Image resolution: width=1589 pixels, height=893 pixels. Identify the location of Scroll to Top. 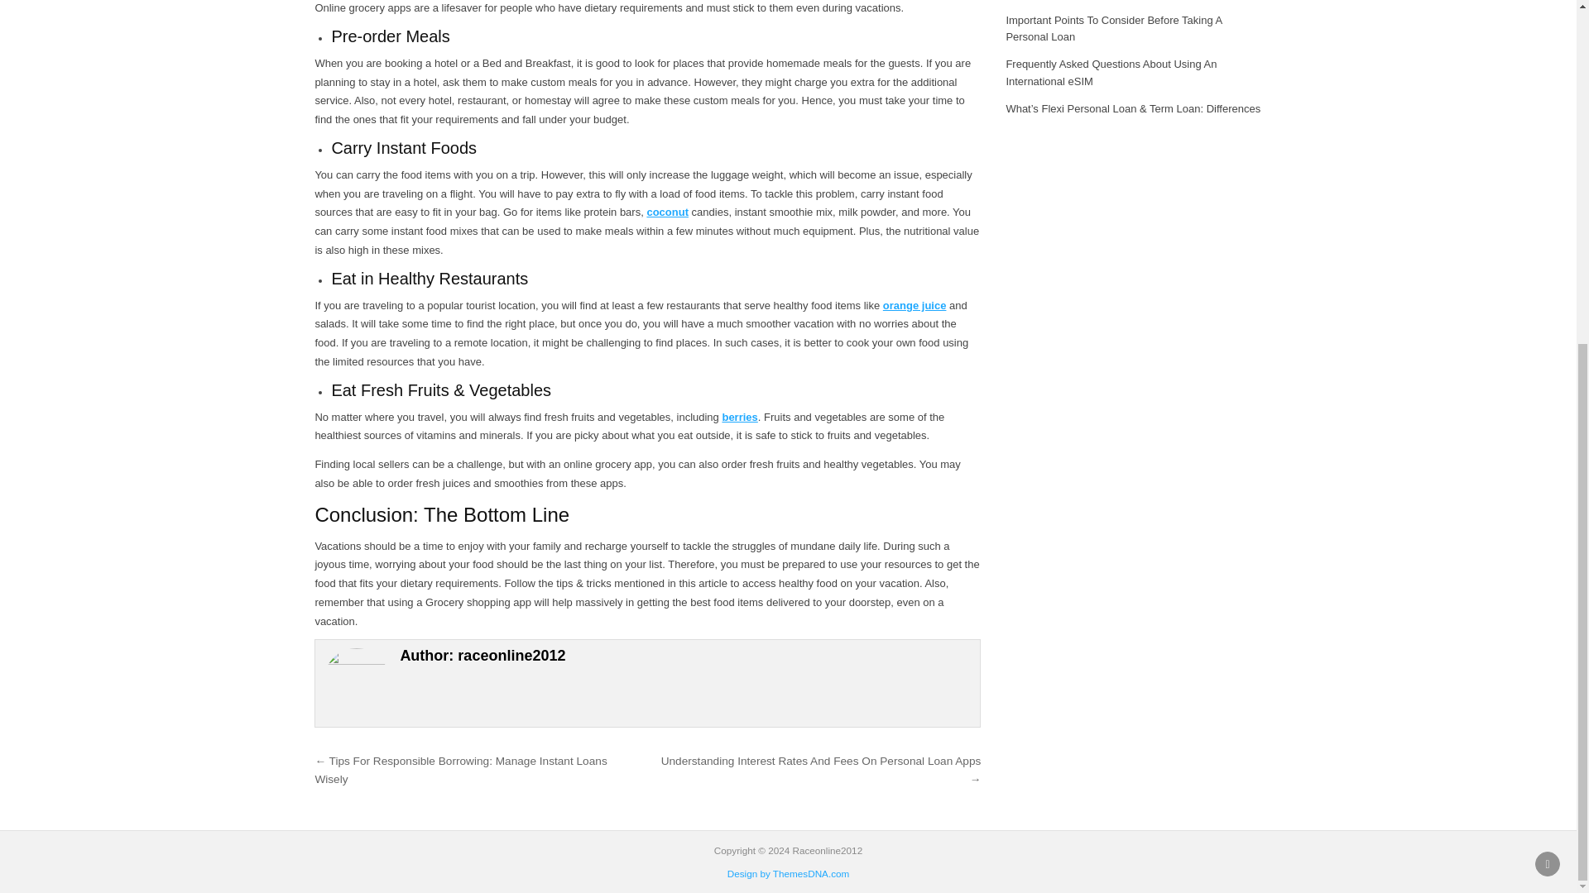
(1548, 313).